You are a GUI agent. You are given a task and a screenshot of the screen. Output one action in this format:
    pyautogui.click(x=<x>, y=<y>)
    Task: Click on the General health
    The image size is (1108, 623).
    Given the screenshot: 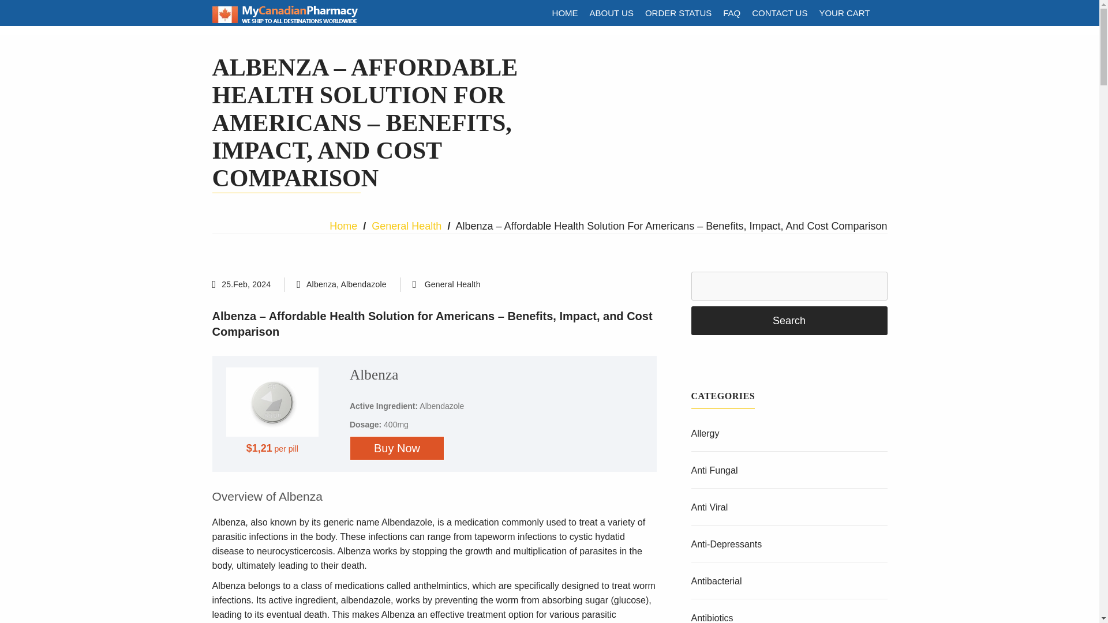 What is the action you would take?
    pyautogui.click(x=452, y=284)
    